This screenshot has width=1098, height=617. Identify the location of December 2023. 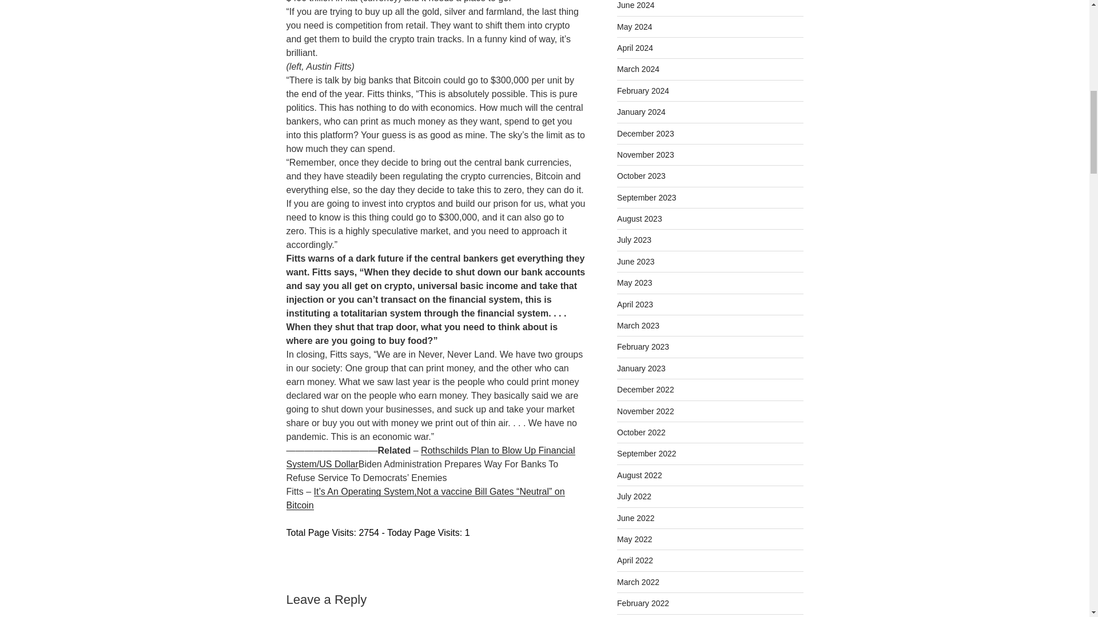
(645, 133).